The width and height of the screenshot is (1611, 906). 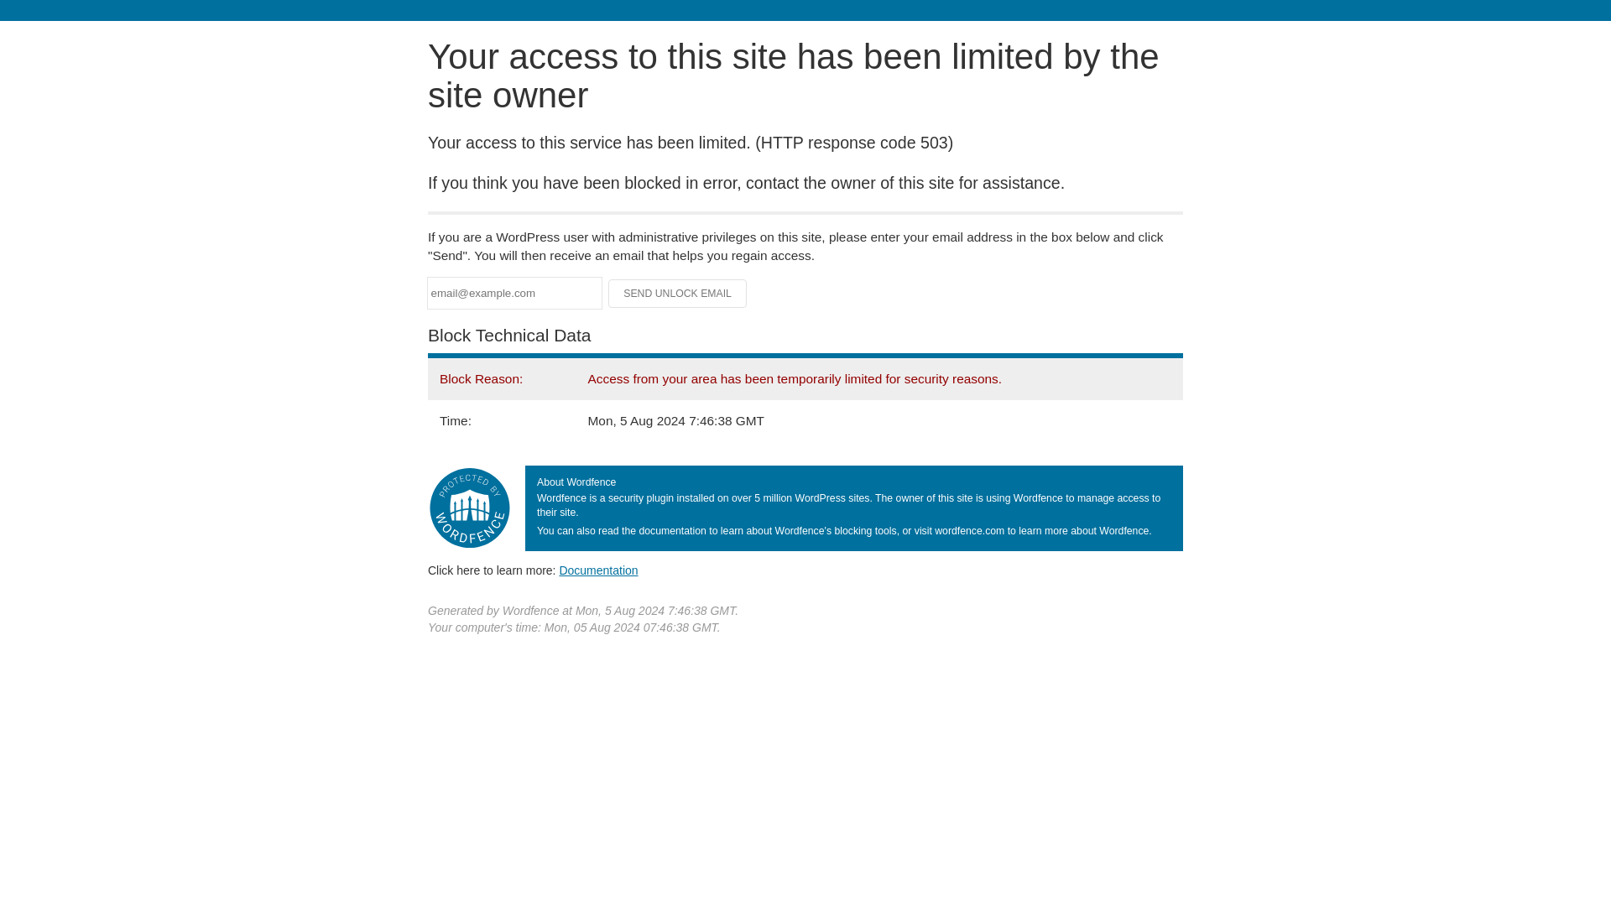 What do you see at coordinates (598, 570) in the screenshot?
I see `Documentation` at bounding box center [598, 570].